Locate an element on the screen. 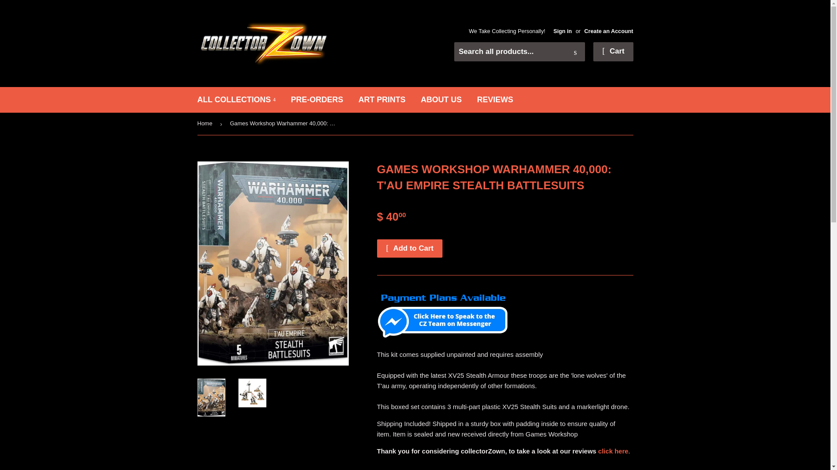  ALL COLLECTIONS is located at coordinates (236, 100).